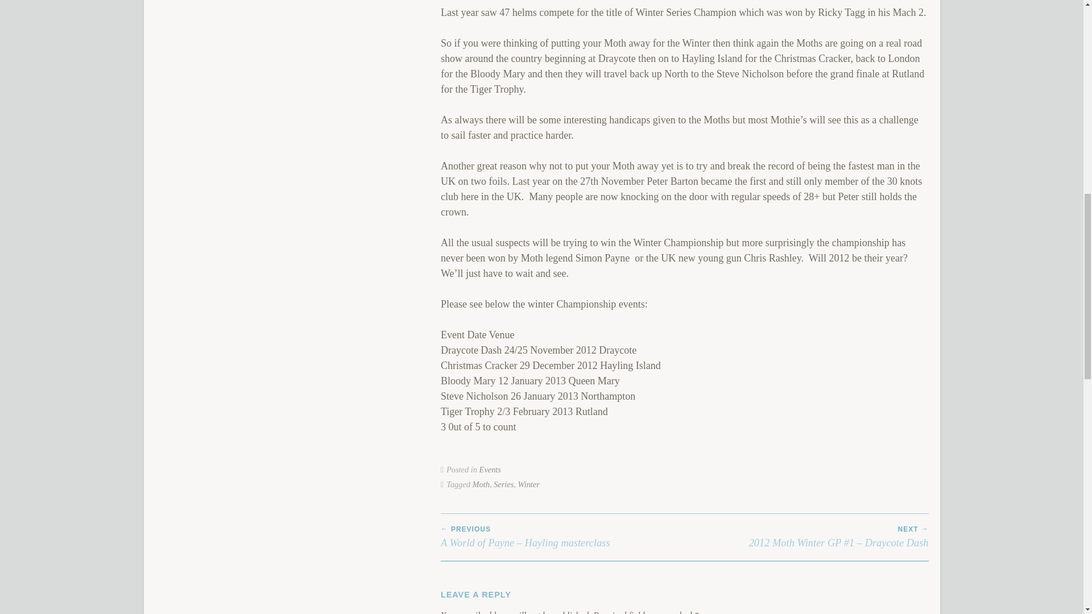  Describe the element at coordinates (503, 484) in the screenshot. I see `Series` at that location.